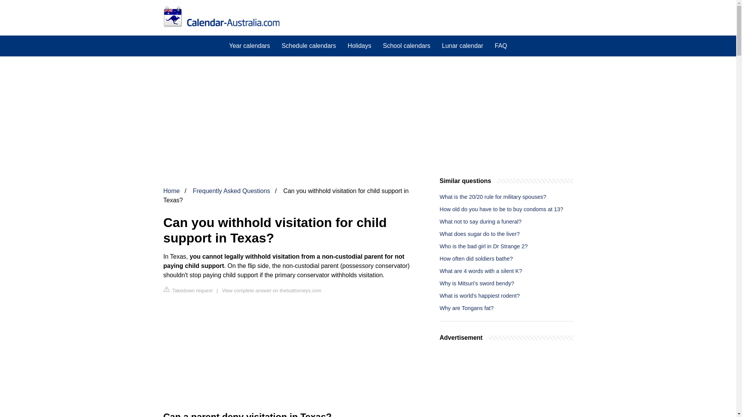 Image resolution: width=742 pixels, height=417 pixels. Describe the element at coordinates (271, 290) in the screenshot. I see `View complete answer on thetxattorneys.com` at that location.